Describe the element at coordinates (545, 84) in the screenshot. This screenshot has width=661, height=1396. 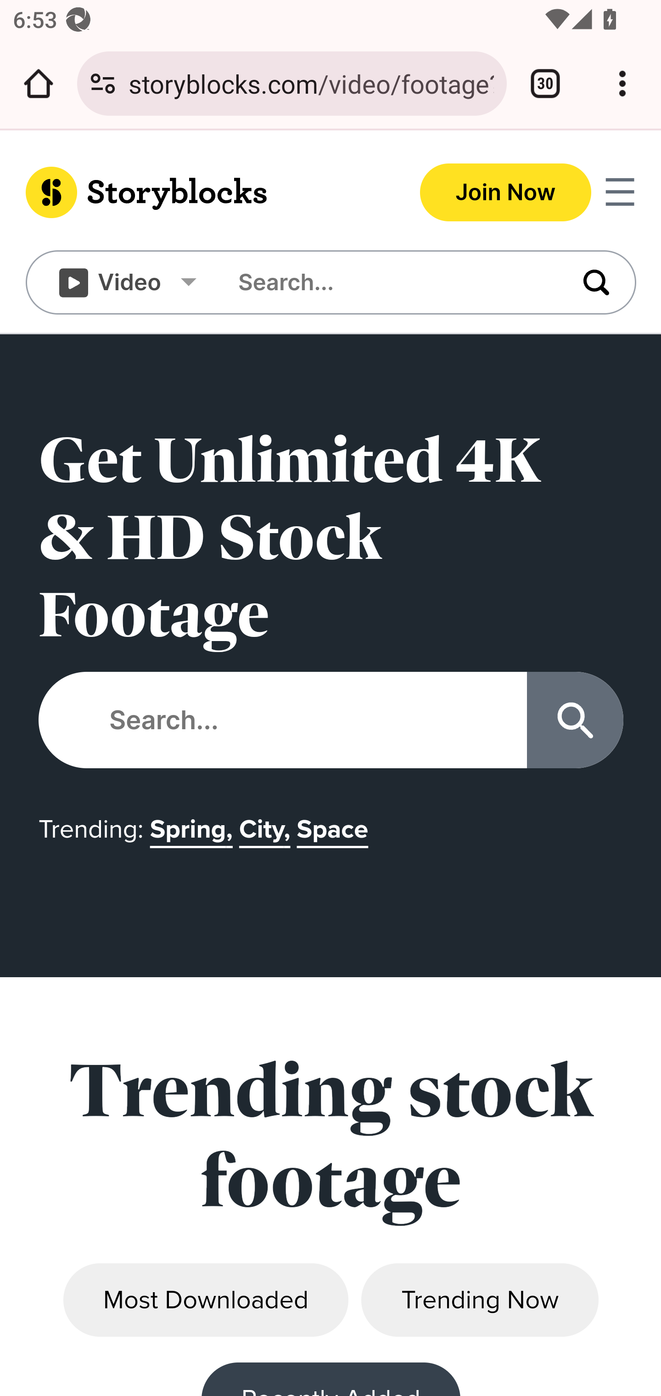
I see `Switch or close tabs` at that location.